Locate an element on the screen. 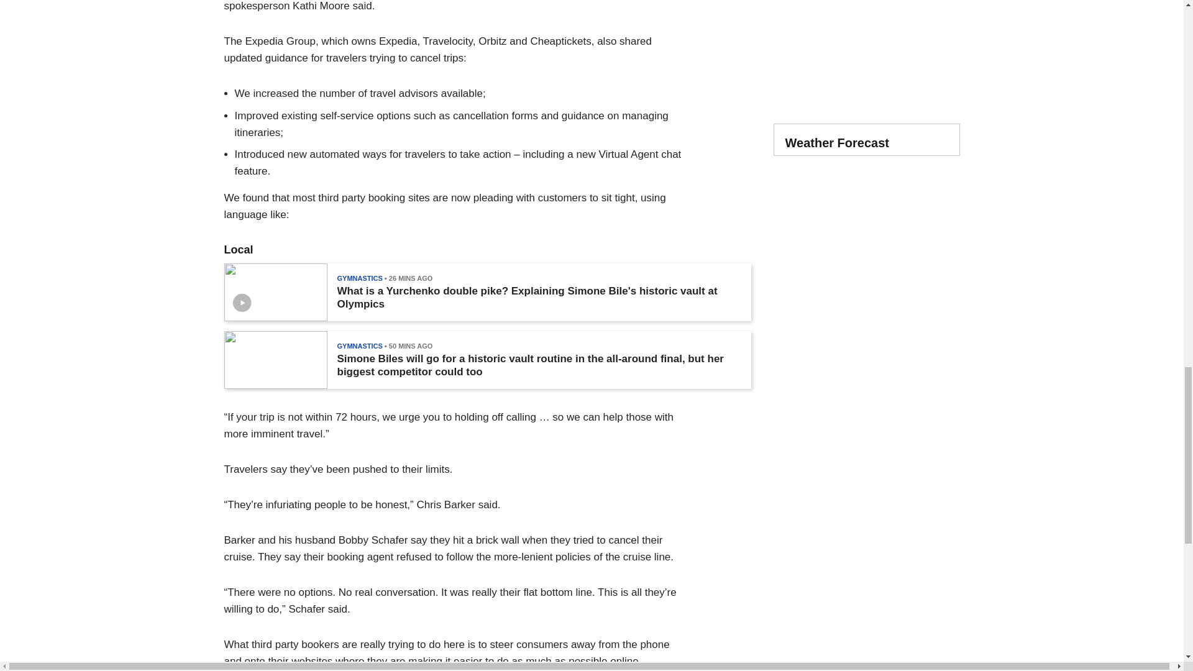 The height and width of the screenshot is (671, 1193). GYMNASTICS is located at coordinates (359, 345).